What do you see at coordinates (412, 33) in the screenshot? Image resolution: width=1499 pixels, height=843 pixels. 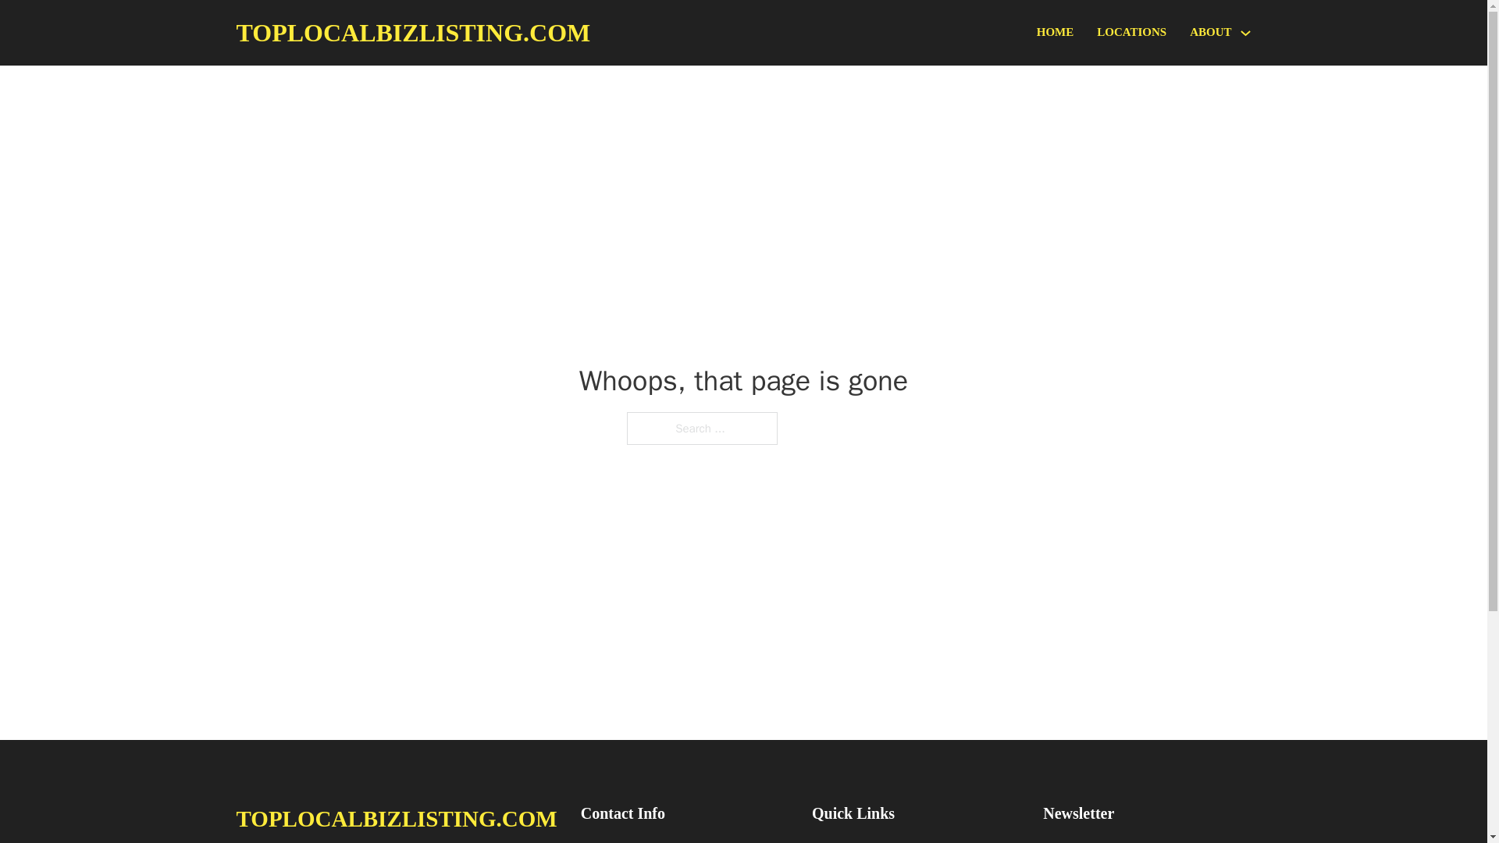 I see `TOPLOCALBIZLISTING.COM` at bounding box center [412, 33].